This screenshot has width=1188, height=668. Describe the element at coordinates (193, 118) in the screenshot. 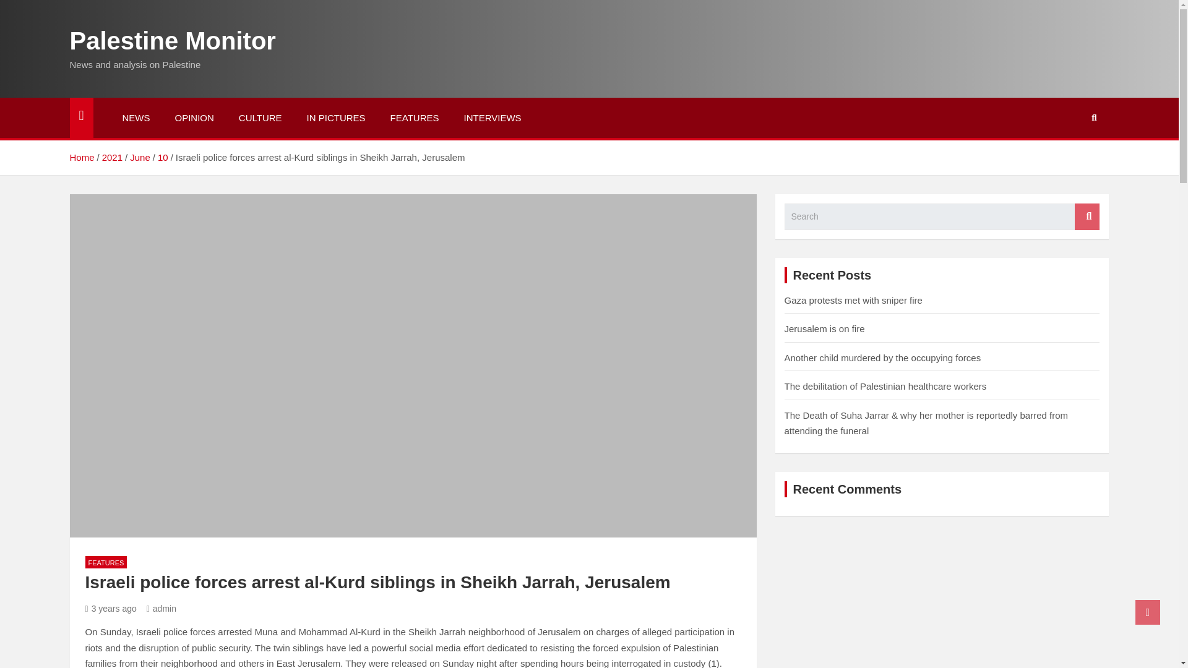

I see `OPINION` at that location.